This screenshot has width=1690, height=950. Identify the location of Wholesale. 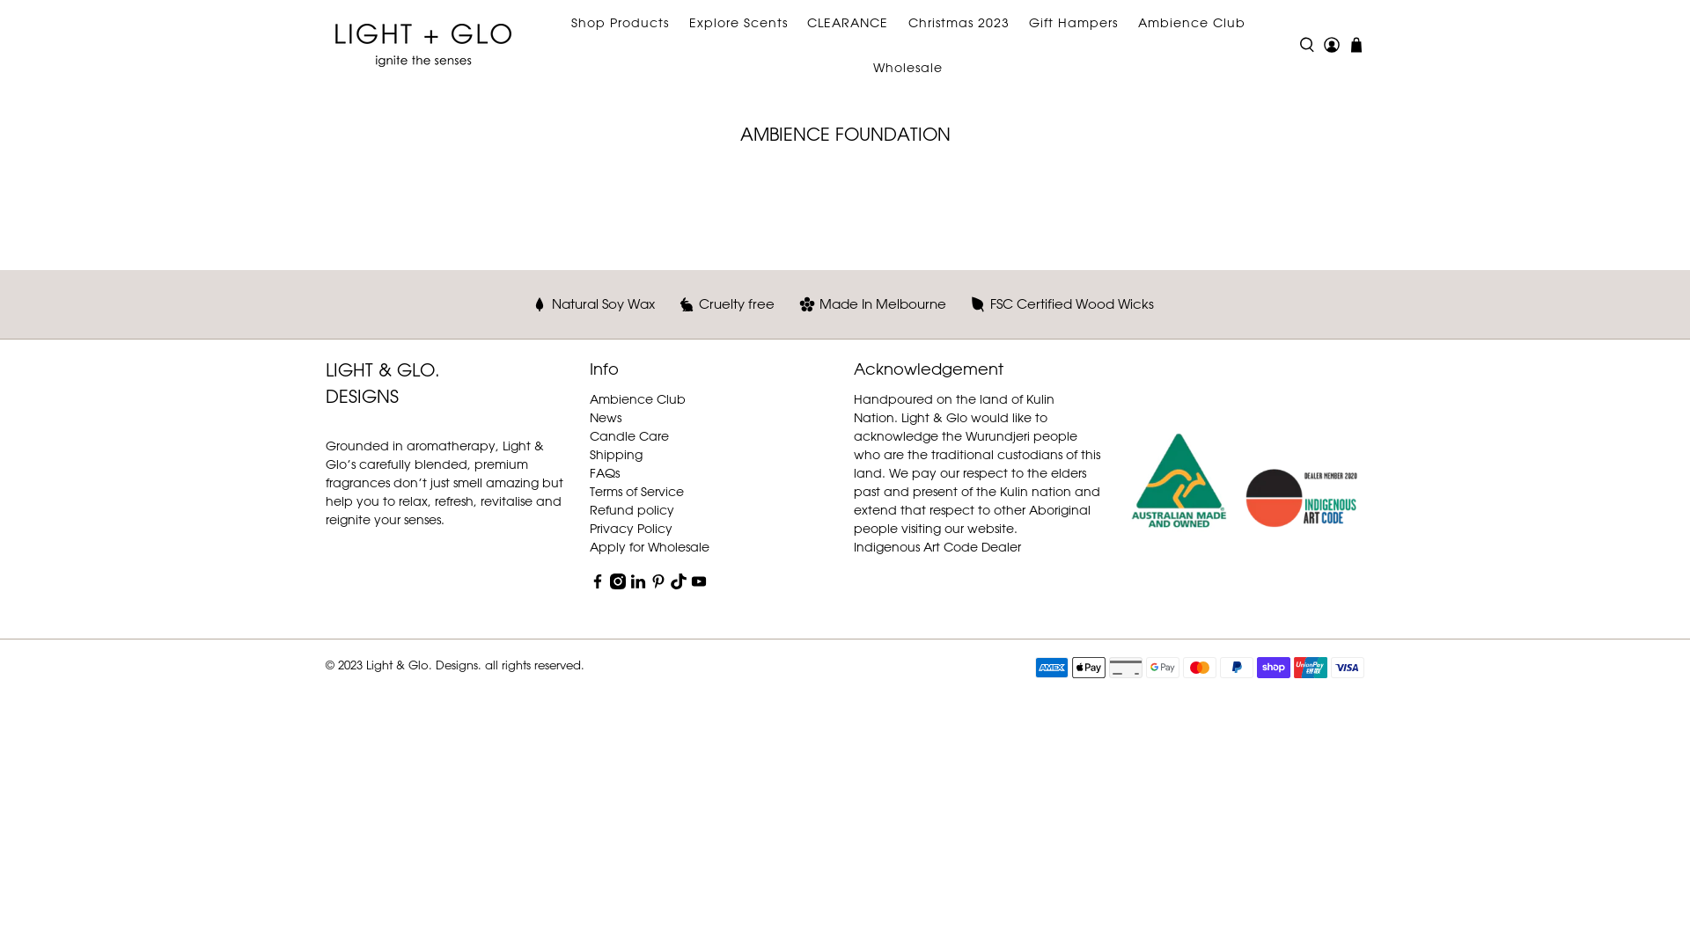
(908, 67).